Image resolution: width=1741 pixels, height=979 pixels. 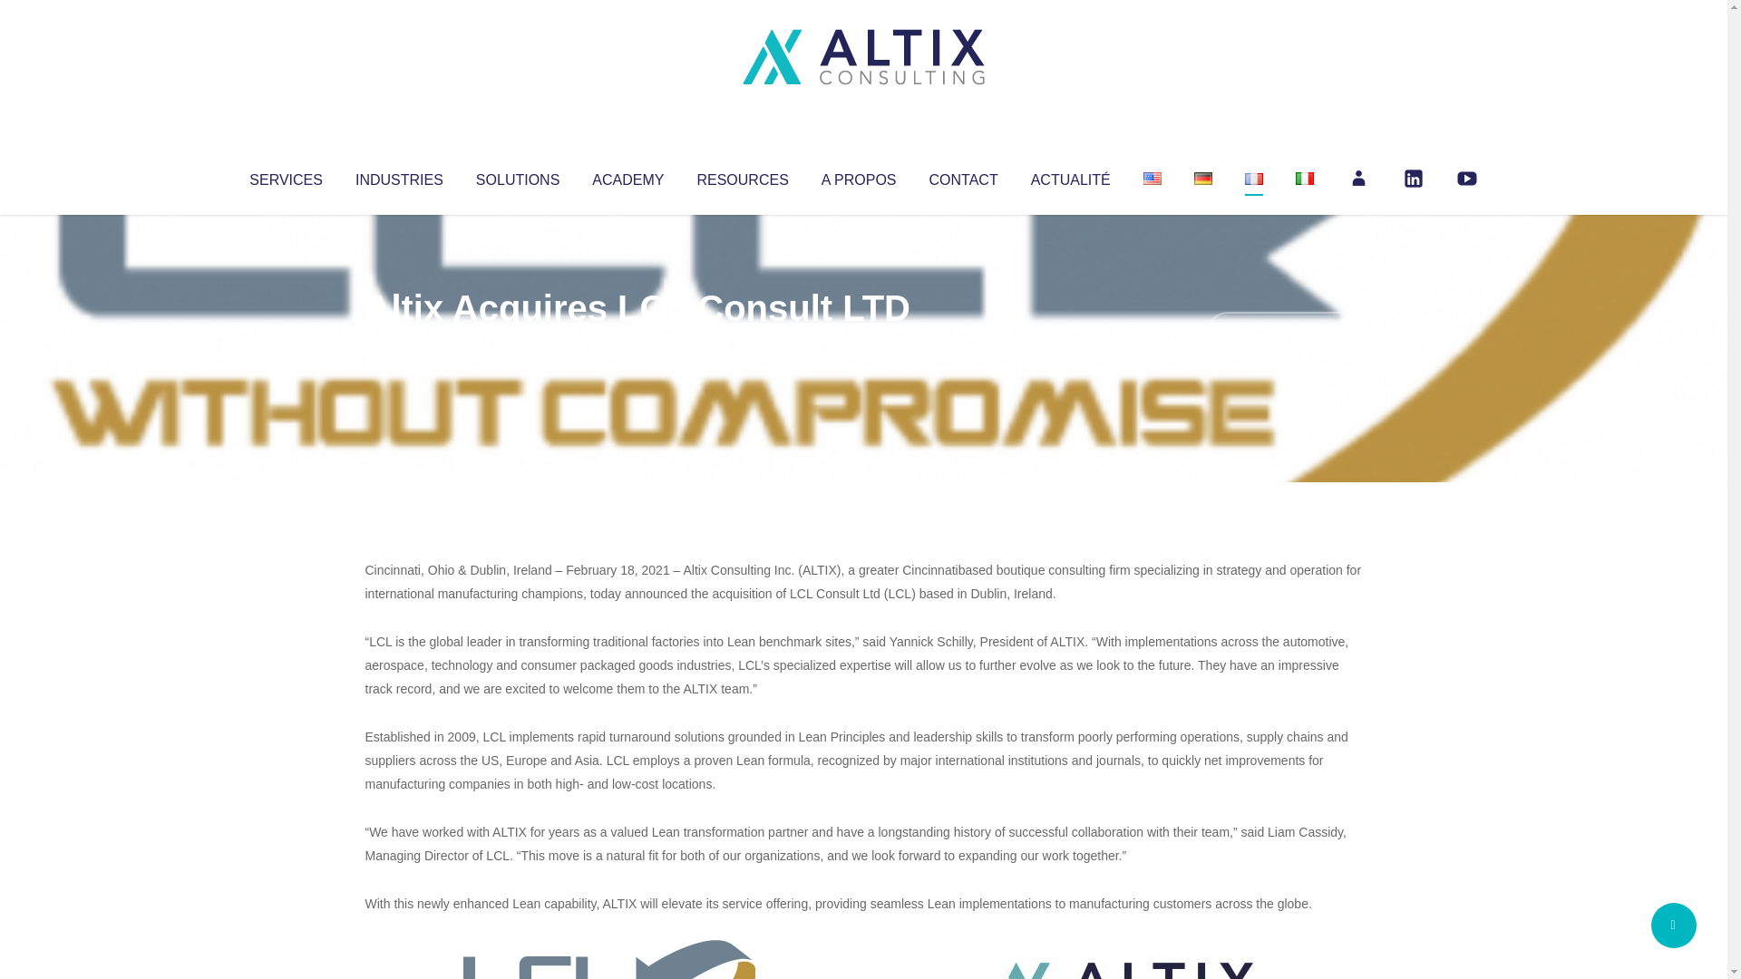 What do you see at coordinates (742, 176) in the screenshot?
I see `RESOURCES` at bounding box center [742, 176].